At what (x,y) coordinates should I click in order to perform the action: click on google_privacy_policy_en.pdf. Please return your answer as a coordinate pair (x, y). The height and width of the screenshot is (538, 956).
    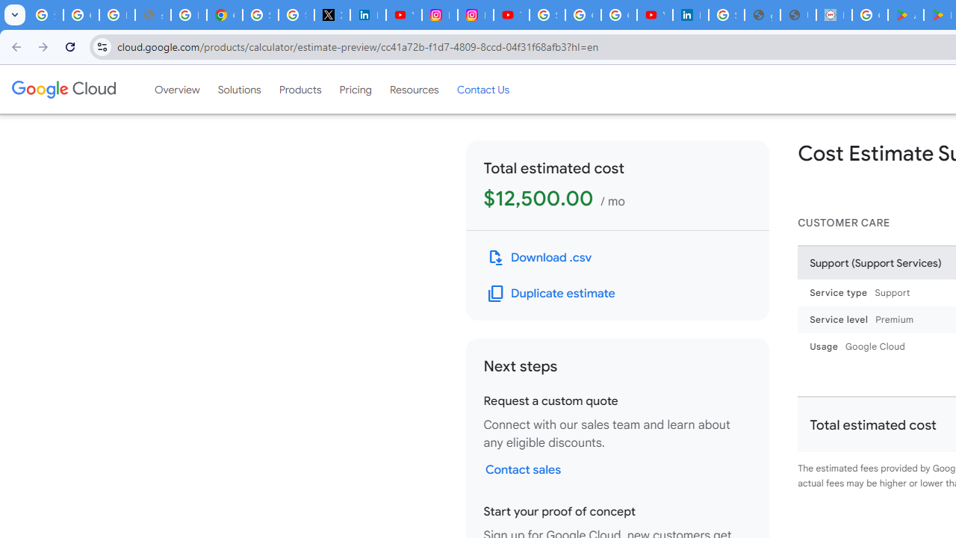
    Looking at the image, I should click on (762, 15).